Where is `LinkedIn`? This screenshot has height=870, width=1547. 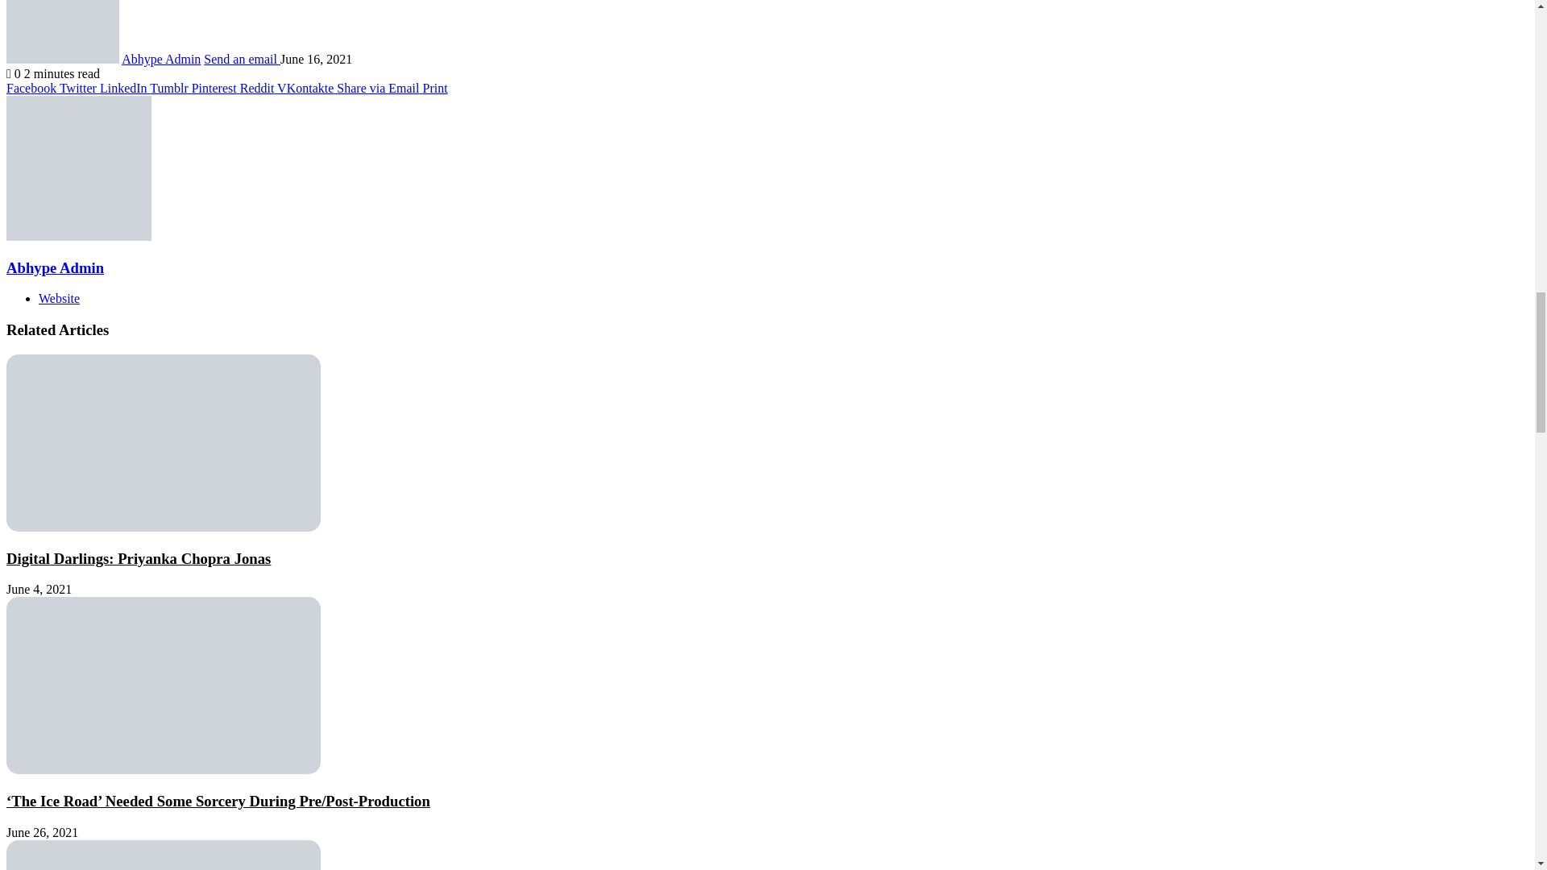
LinkedIn is located at coordinates (125, 88).